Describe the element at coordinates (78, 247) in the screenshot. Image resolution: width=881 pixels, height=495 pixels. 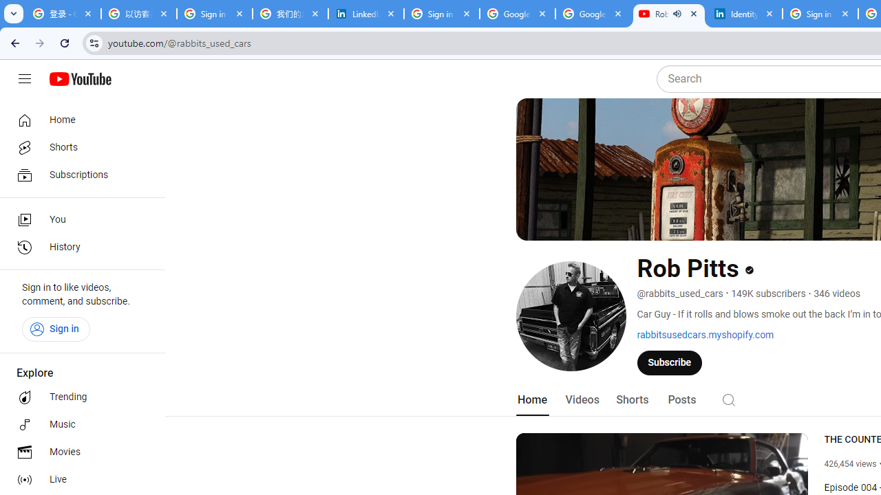
I see `History` at that location.